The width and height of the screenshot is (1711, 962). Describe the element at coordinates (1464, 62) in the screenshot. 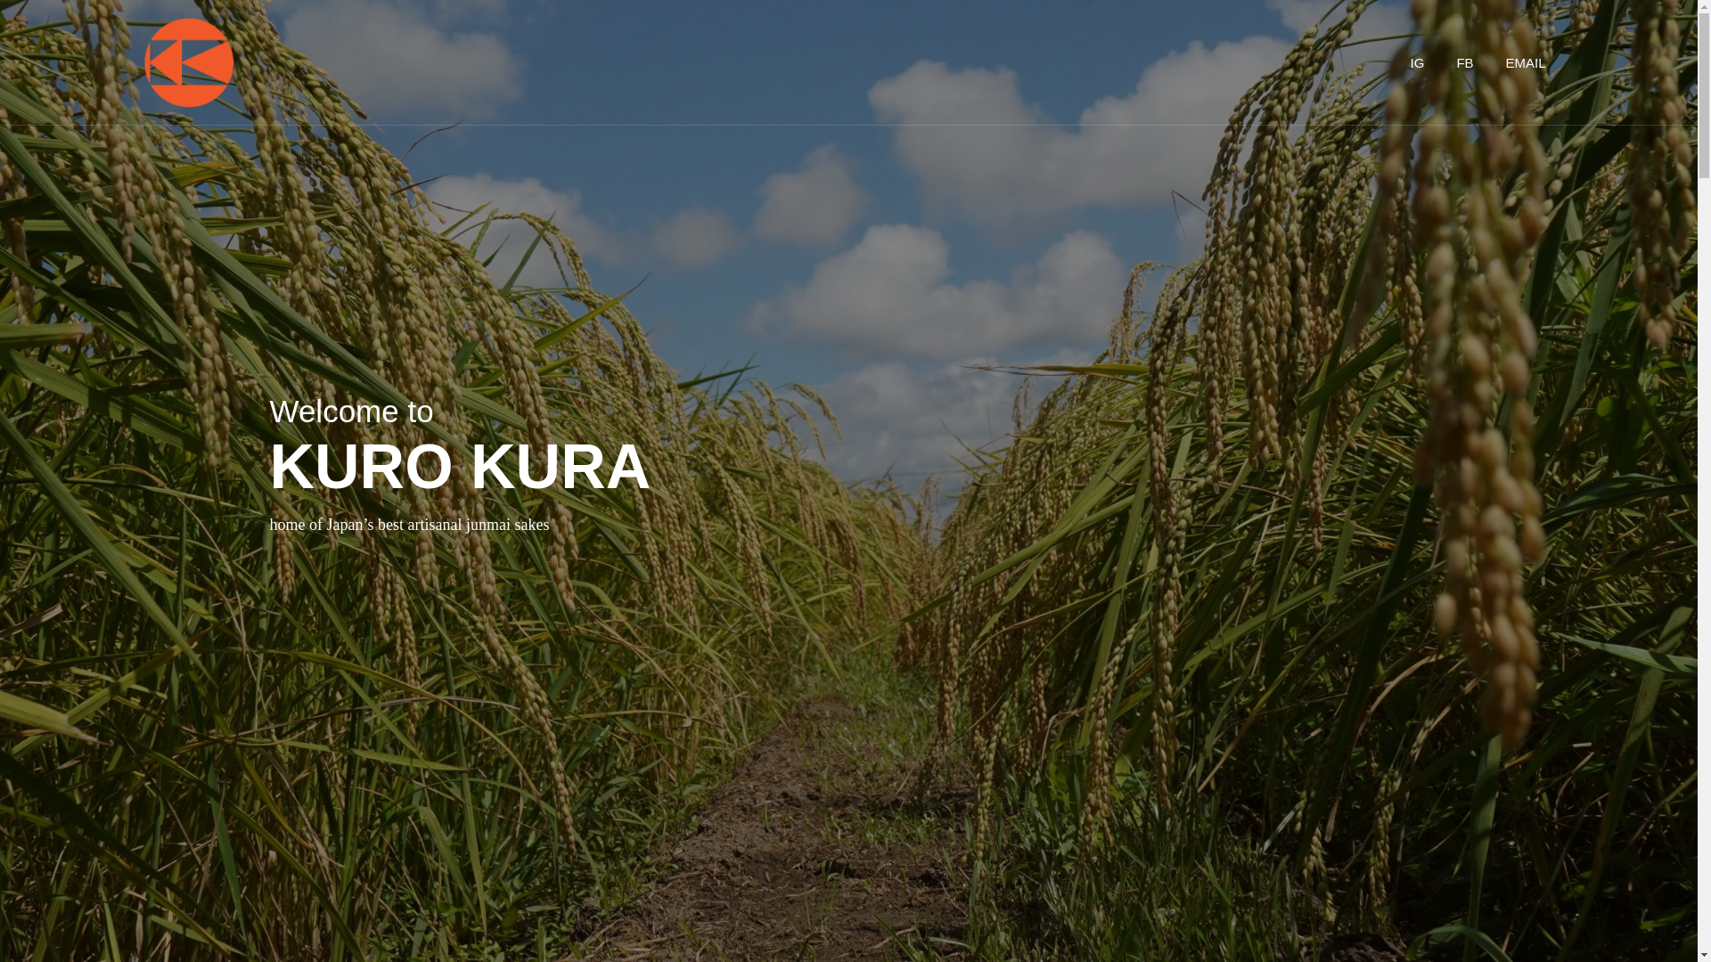

I see `FB` at that location.